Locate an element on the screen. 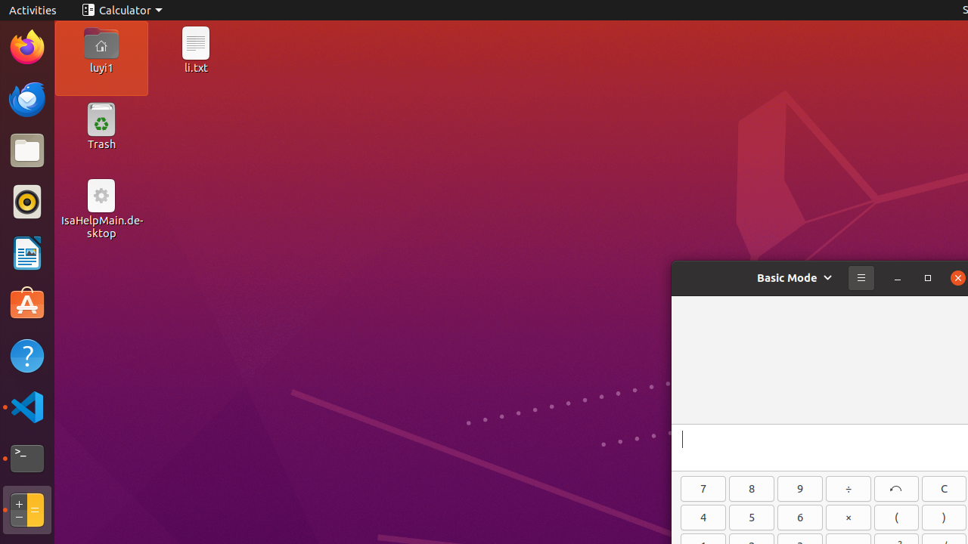  Mode selection is located at coordinates (796, 278).